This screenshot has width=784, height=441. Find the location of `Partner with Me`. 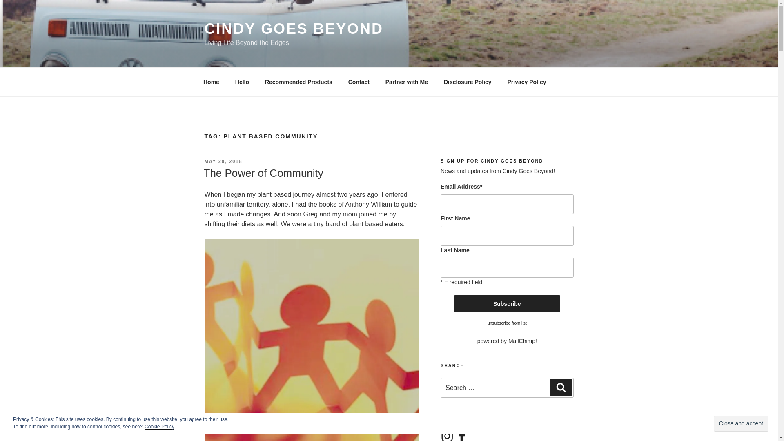

Partner with Me is located at coordinates (406, 82).